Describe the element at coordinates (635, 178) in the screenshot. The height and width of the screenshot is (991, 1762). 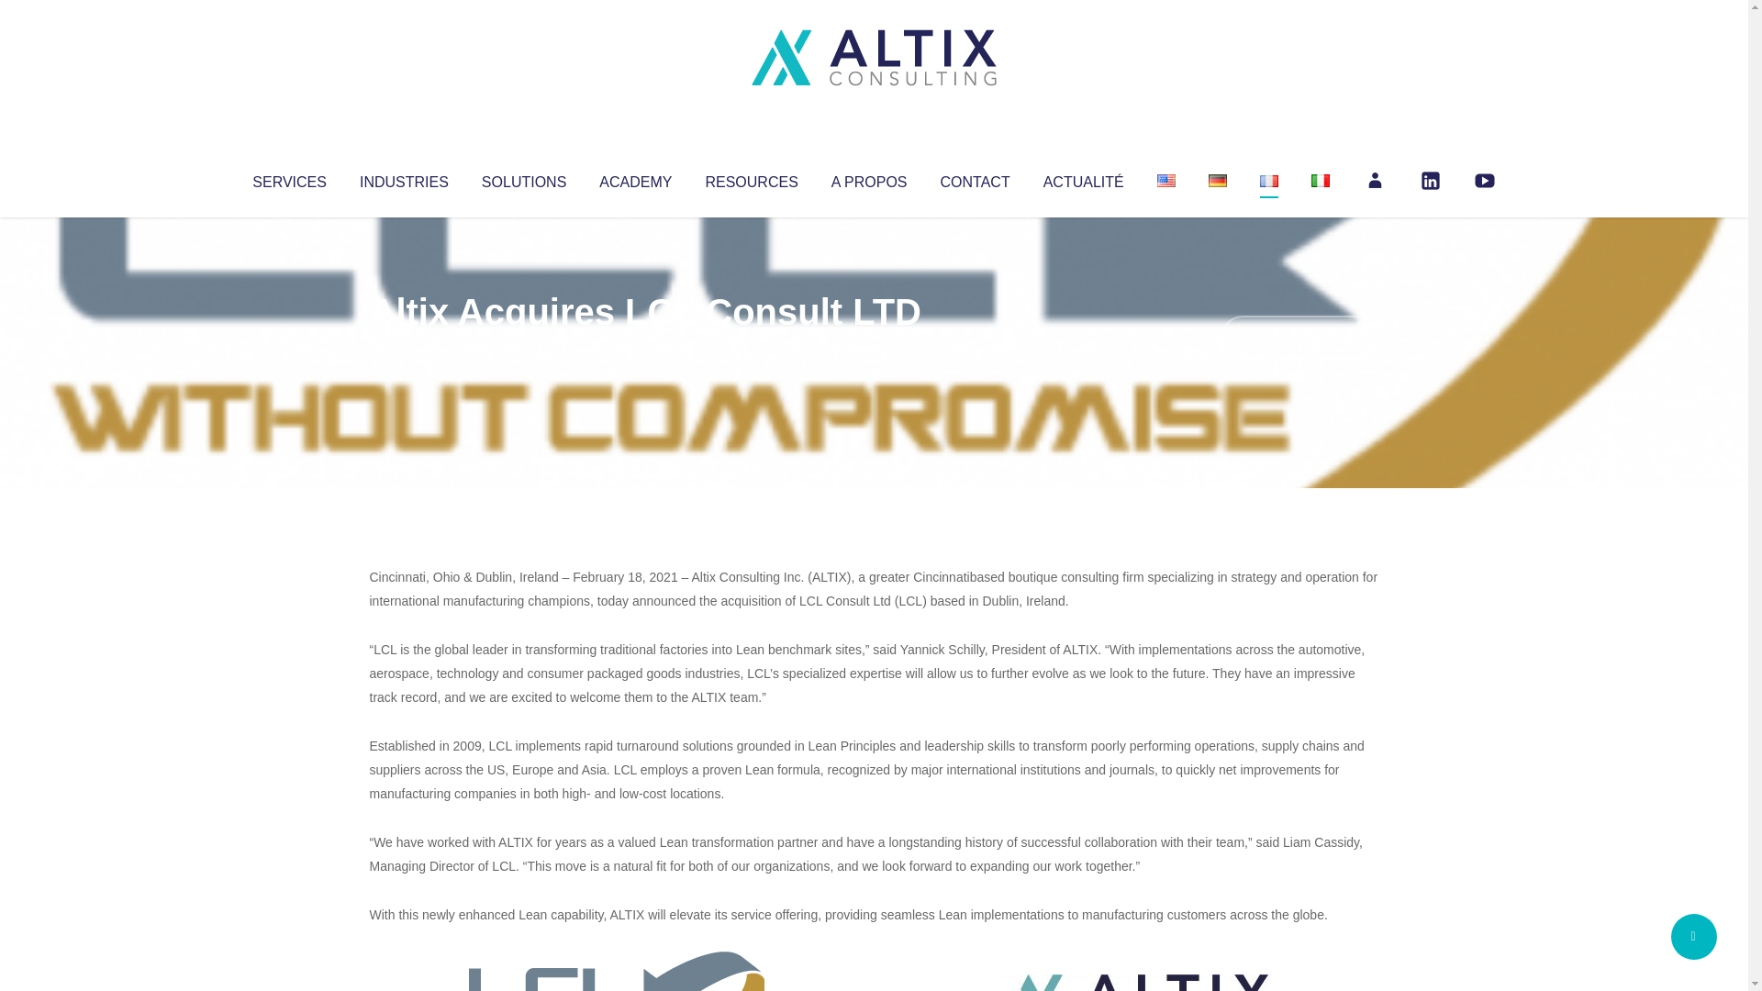
I see `ACADEMY` at that location.